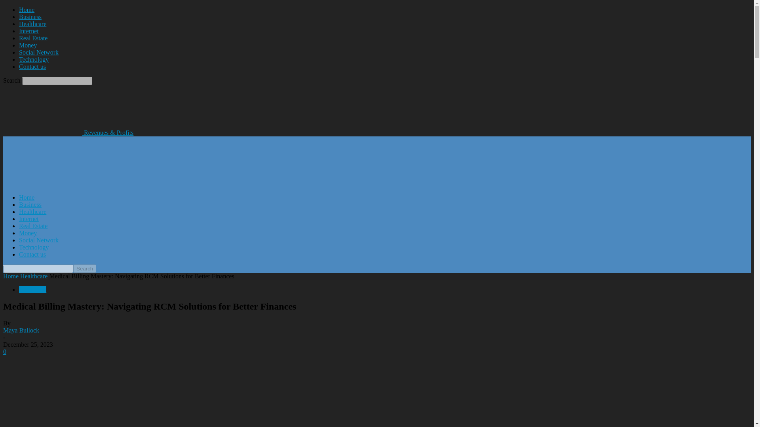 Image resolution: width=760 pixels, height=427 pixels. I want to click on Money, so click(28, 233).